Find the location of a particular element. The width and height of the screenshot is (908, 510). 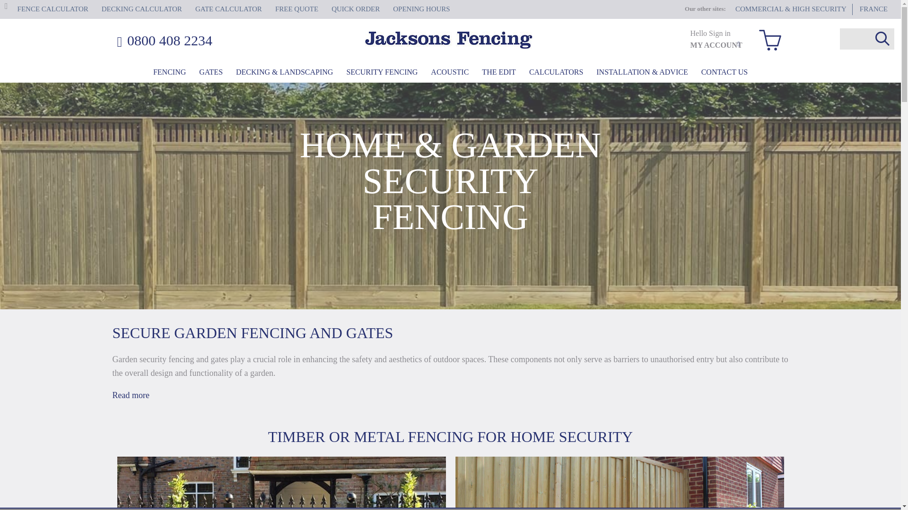

FENCING is located at coordinates (169, 72).